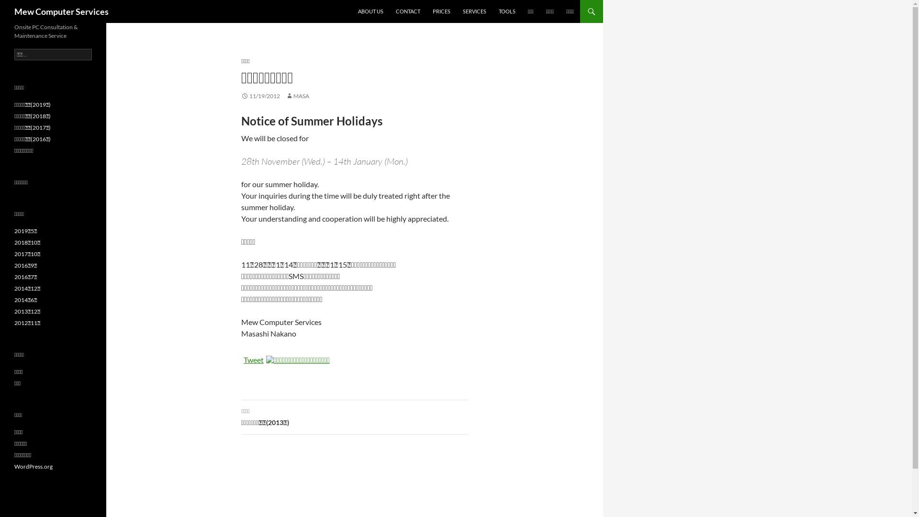 This screenshot has width=919, height=517. Describe the element at coordinates (507, 11) in the screenshot. I see `TOOLS` at that location.